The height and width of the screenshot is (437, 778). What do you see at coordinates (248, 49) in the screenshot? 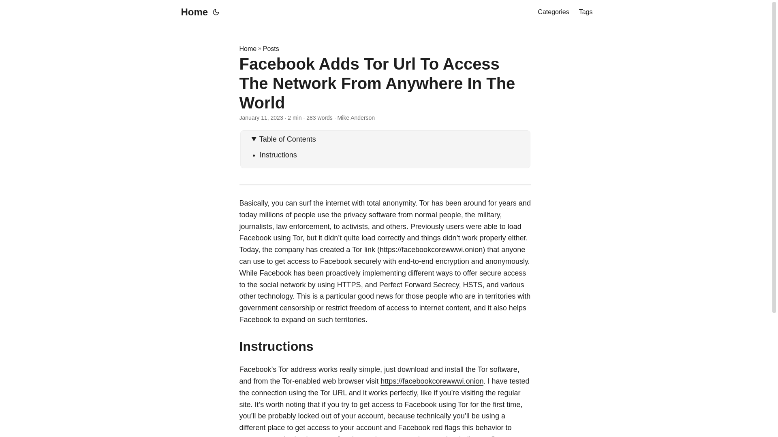
I see `Home` at bounding box center [248, 49].